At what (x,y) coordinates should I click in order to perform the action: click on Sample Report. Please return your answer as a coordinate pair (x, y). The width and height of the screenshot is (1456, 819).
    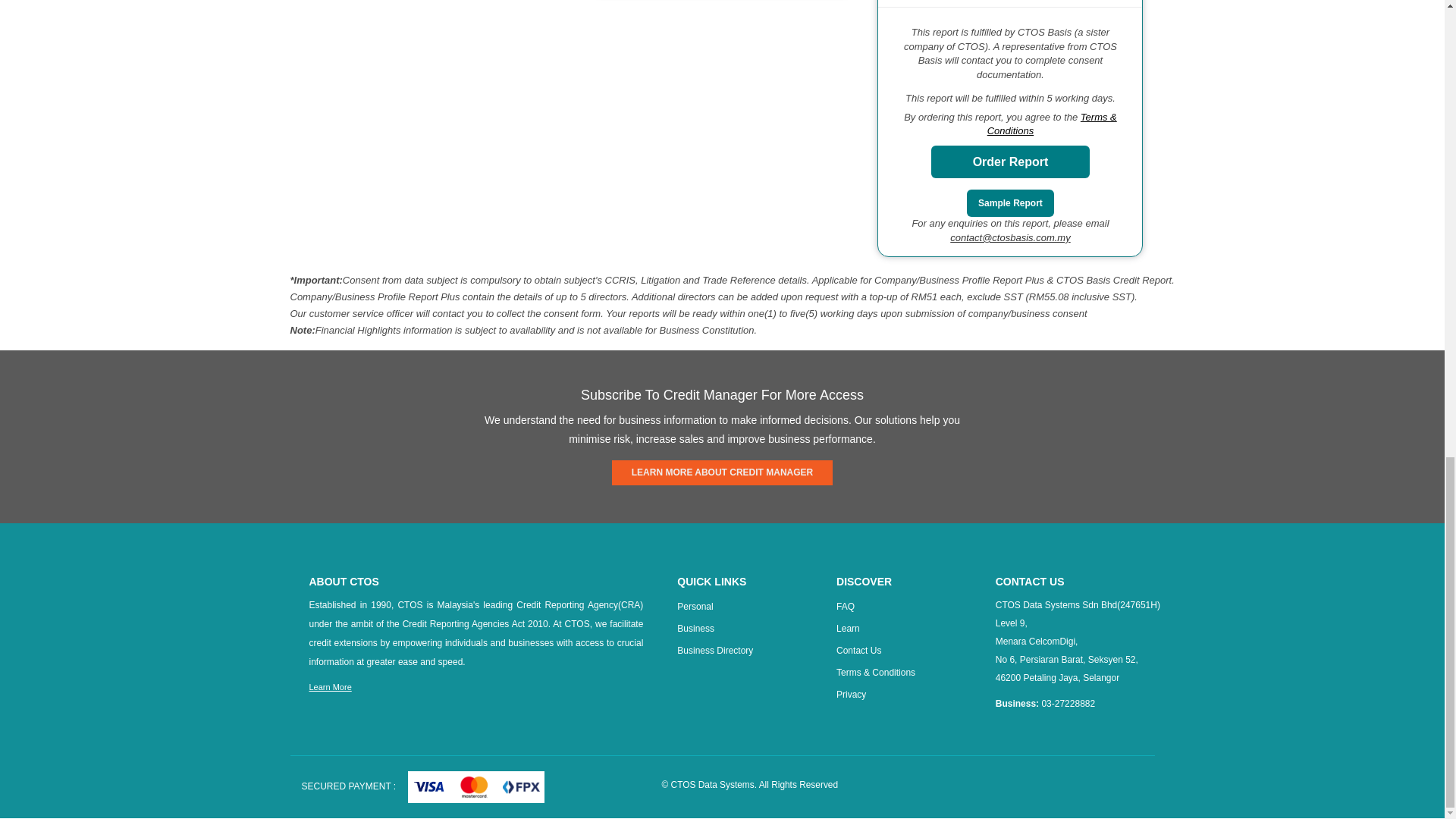
    Looking at the image, I should click on (1010, 203).